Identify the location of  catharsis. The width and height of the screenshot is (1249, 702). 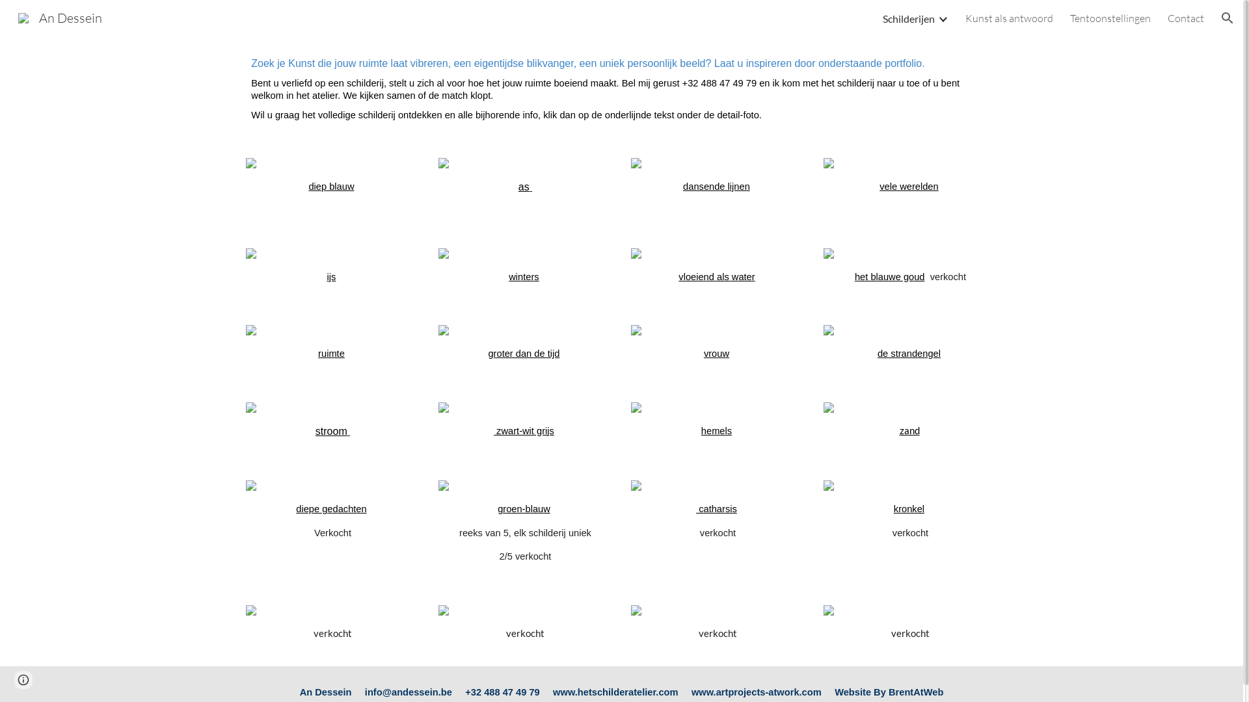
(717, 509).